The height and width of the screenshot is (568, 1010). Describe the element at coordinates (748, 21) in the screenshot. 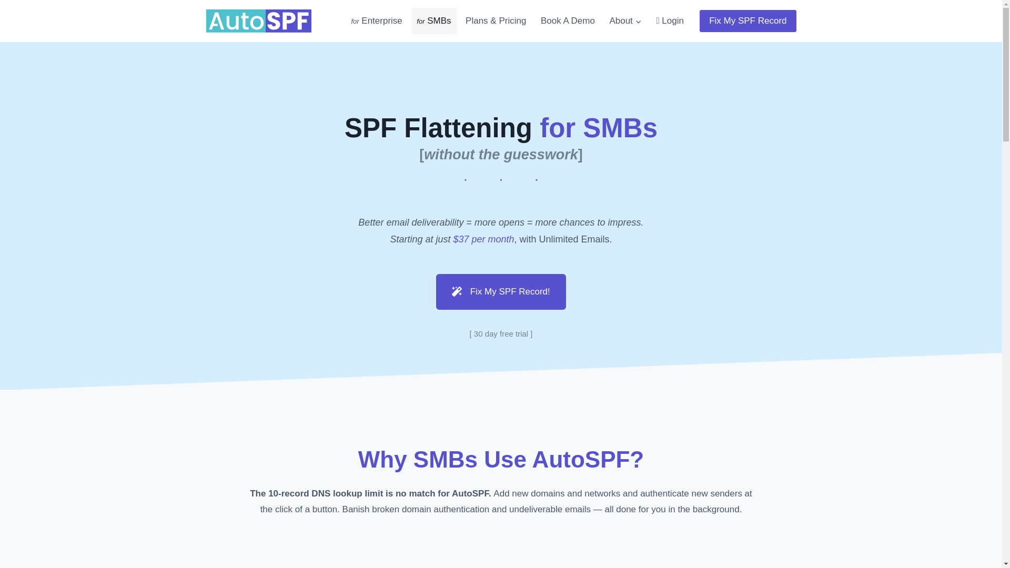

I see `Fix My SPF Record` at that location.